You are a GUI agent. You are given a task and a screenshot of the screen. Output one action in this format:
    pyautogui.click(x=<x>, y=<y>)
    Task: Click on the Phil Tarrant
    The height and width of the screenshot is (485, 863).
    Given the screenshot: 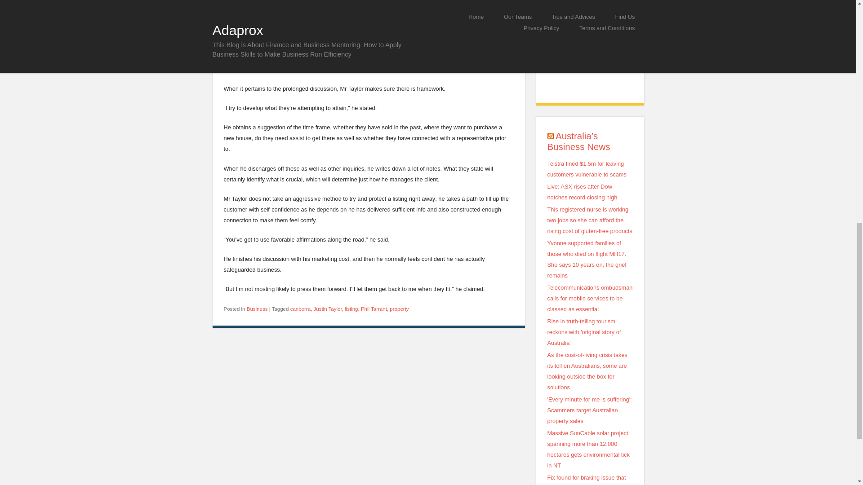 What is the action you would take?
    pyautogui.click(x=374, y=309)
    